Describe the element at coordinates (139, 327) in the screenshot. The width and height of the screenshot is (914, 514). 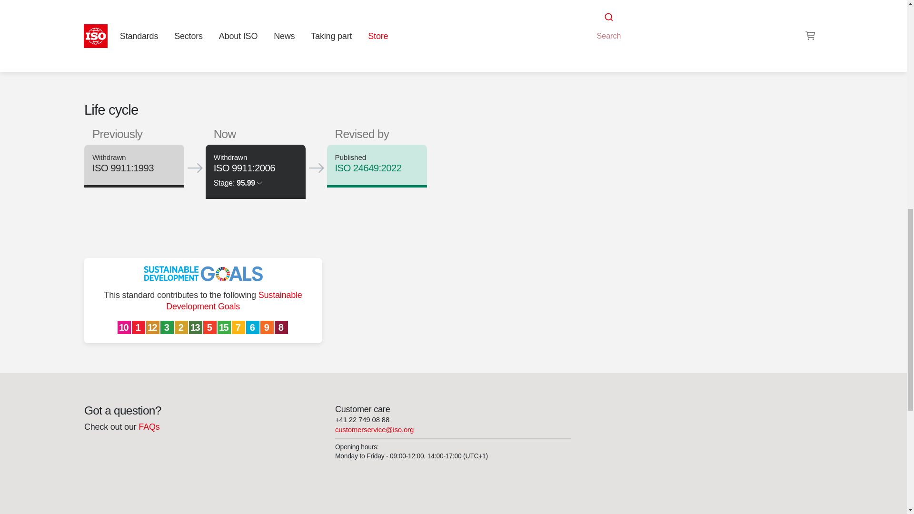
I see `No Poverty` at that location.